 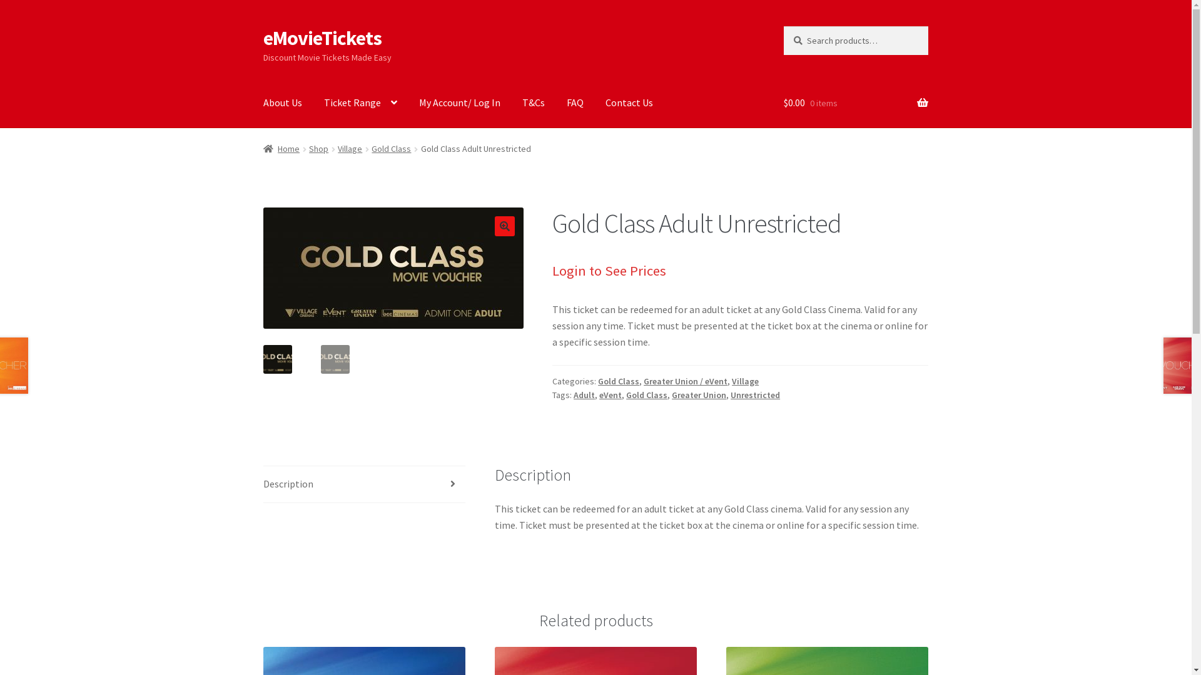 I want to click on eMovieTickets, so click(x=323, y=38).